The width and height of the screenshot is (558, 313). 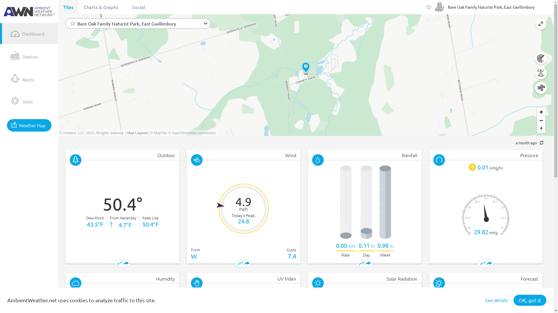 What do you see at coordinates (541, 88) in the screenshot?
I see `wind` at bounding box center [541, 88].